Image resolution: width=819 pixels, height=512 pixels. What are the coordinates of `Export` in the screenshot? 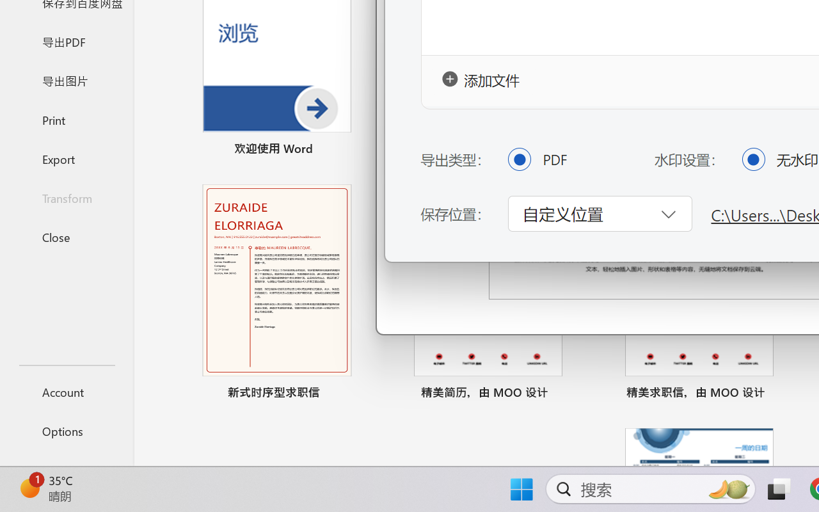 It's located at (67, 159).